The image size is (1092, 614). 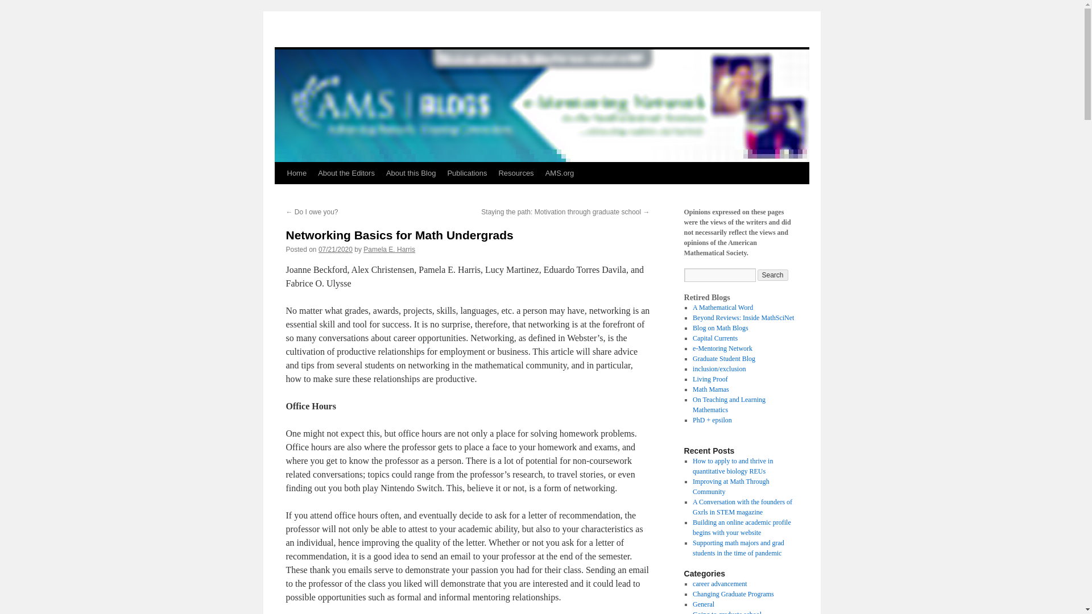 I want to click on About the Editors, so click(x=346, y=173).